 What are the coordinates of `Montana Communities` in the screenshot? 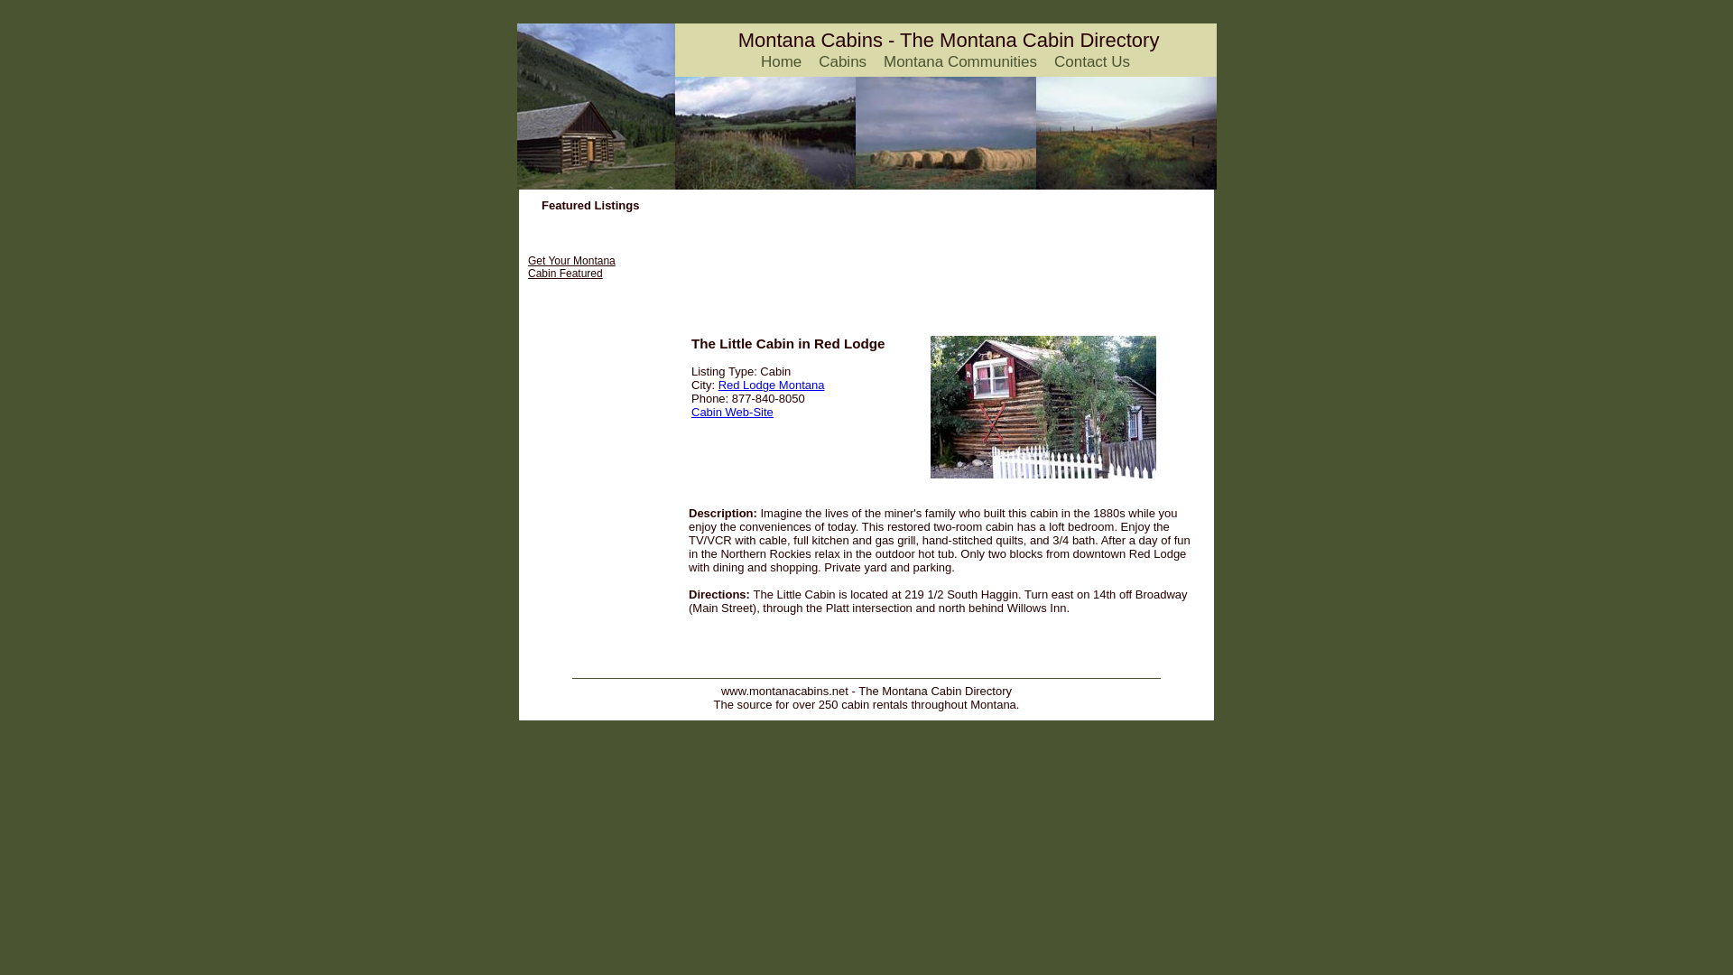 It's located at (780, 61).